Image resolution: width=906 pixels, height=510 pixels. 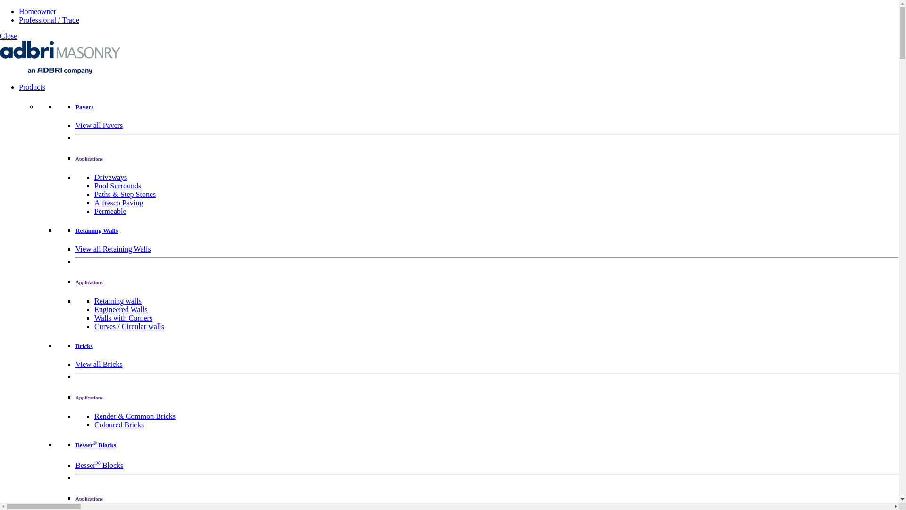 I want to click on Render & Common Bricks, so click(x=135, y=416).